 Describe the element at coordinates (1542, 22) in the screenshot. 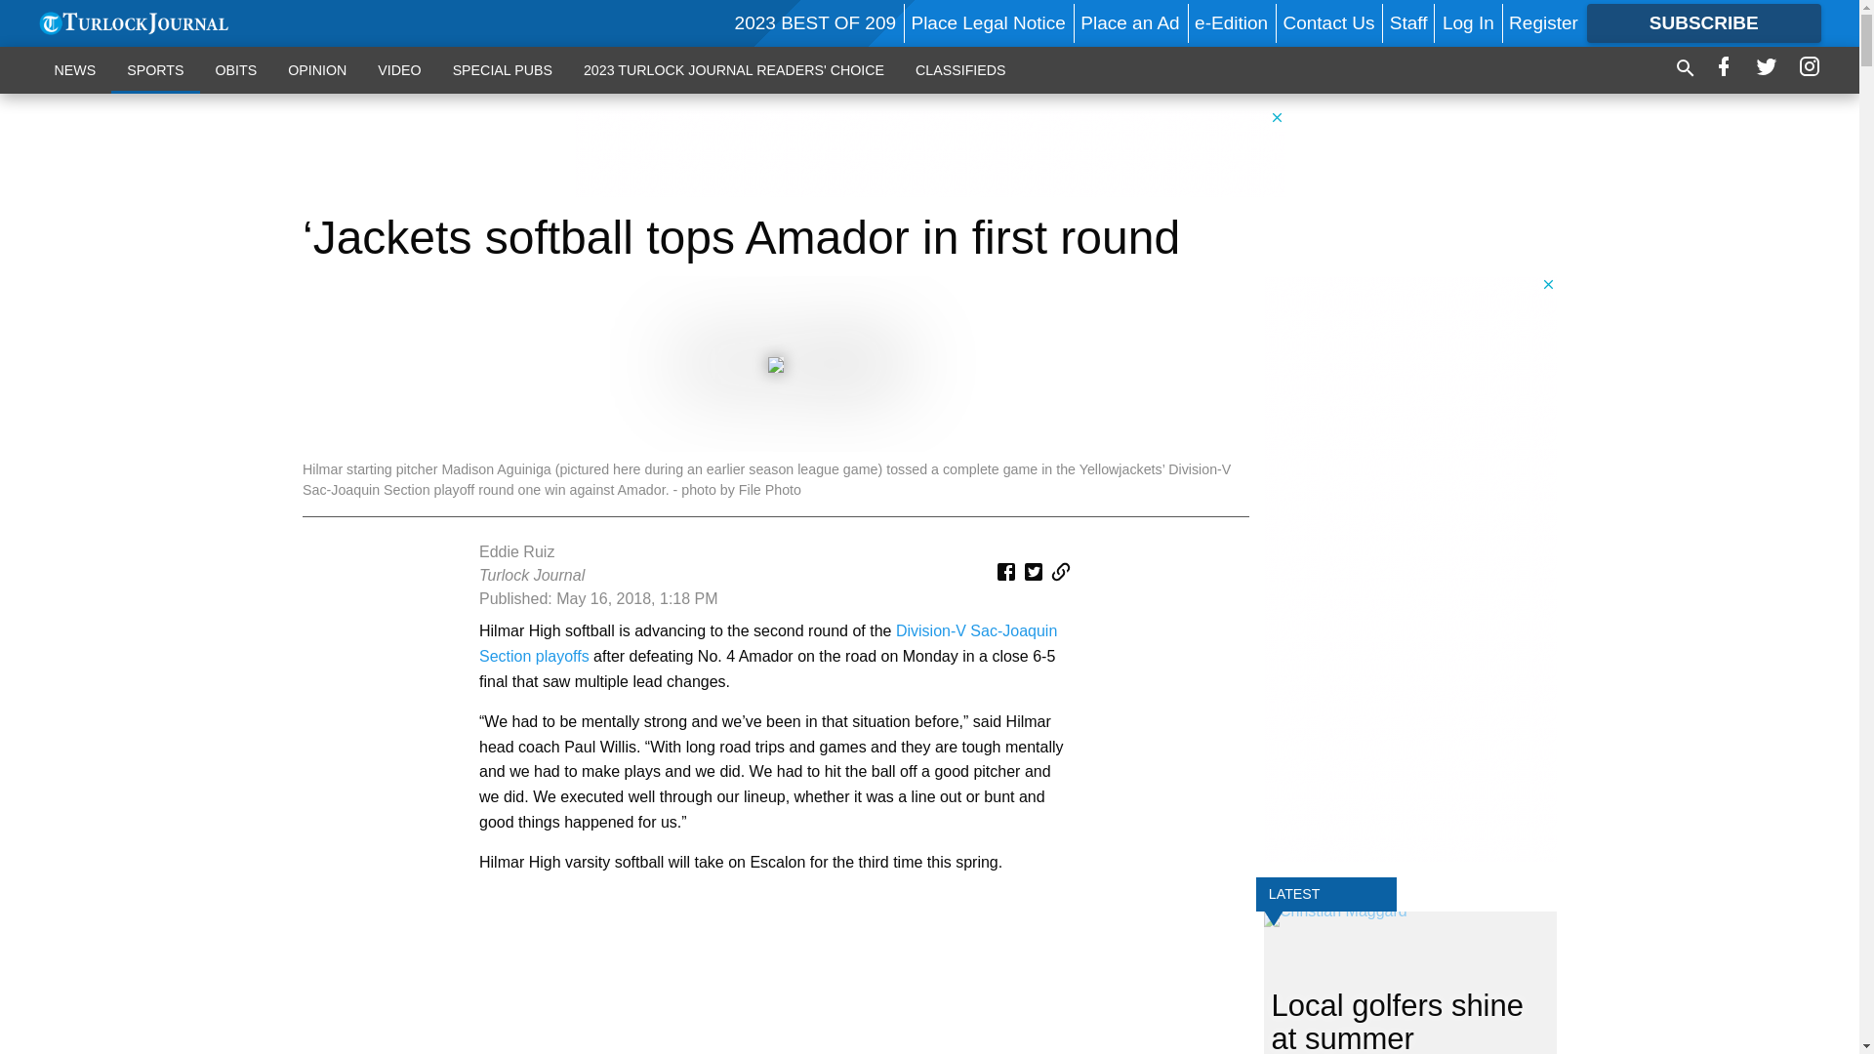

I see `Register` at that location.